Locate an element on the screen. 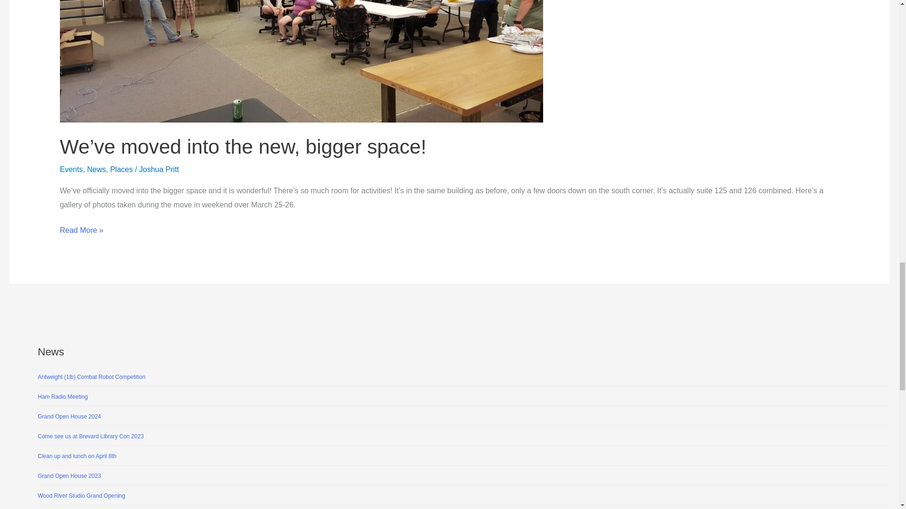 The image size is (906, 509). Grand Open House 2023 is located at coordinates (69, 476).